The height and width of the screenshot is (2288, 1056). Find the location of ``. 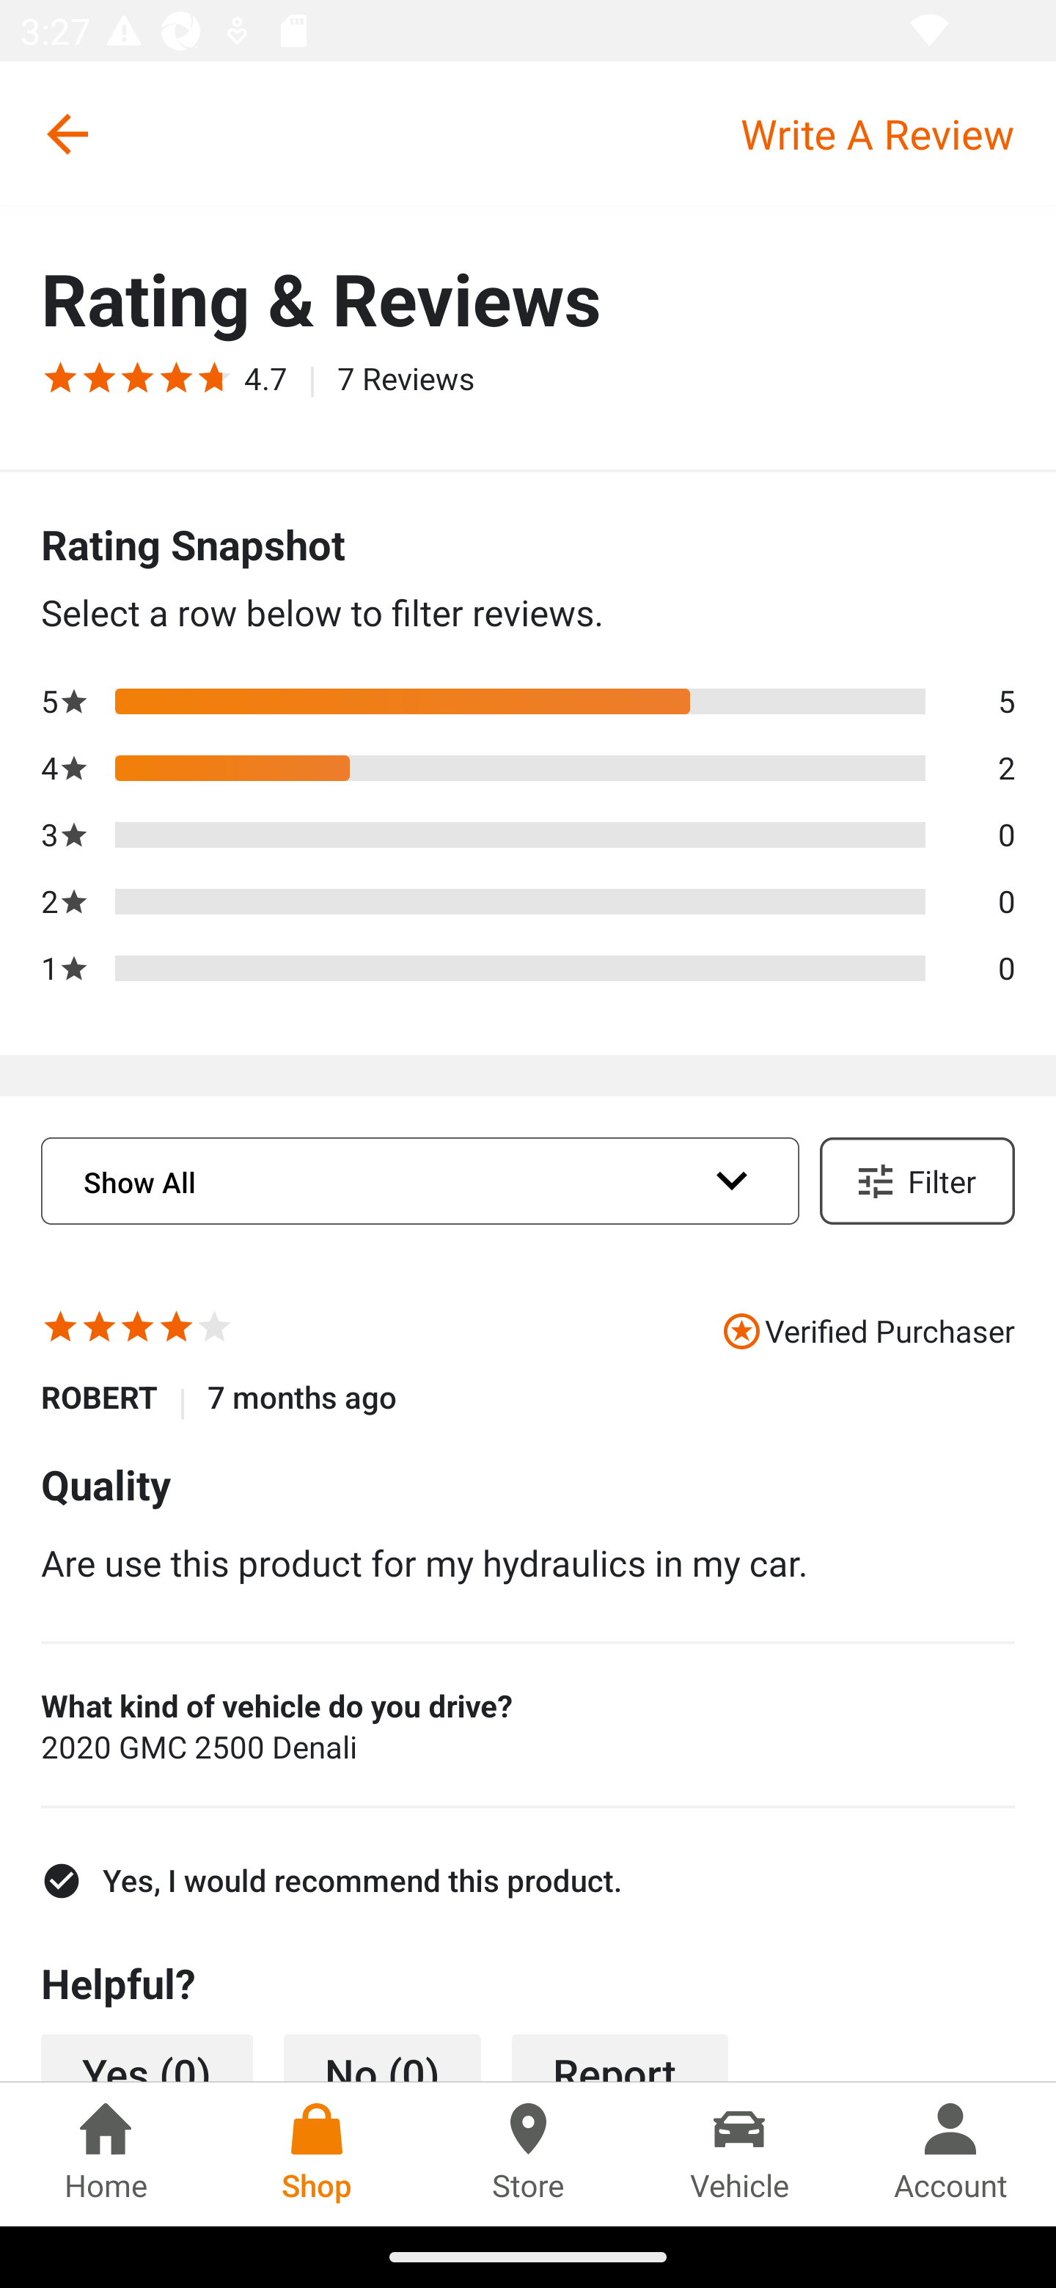

 is located at coordinates (176, 1330).